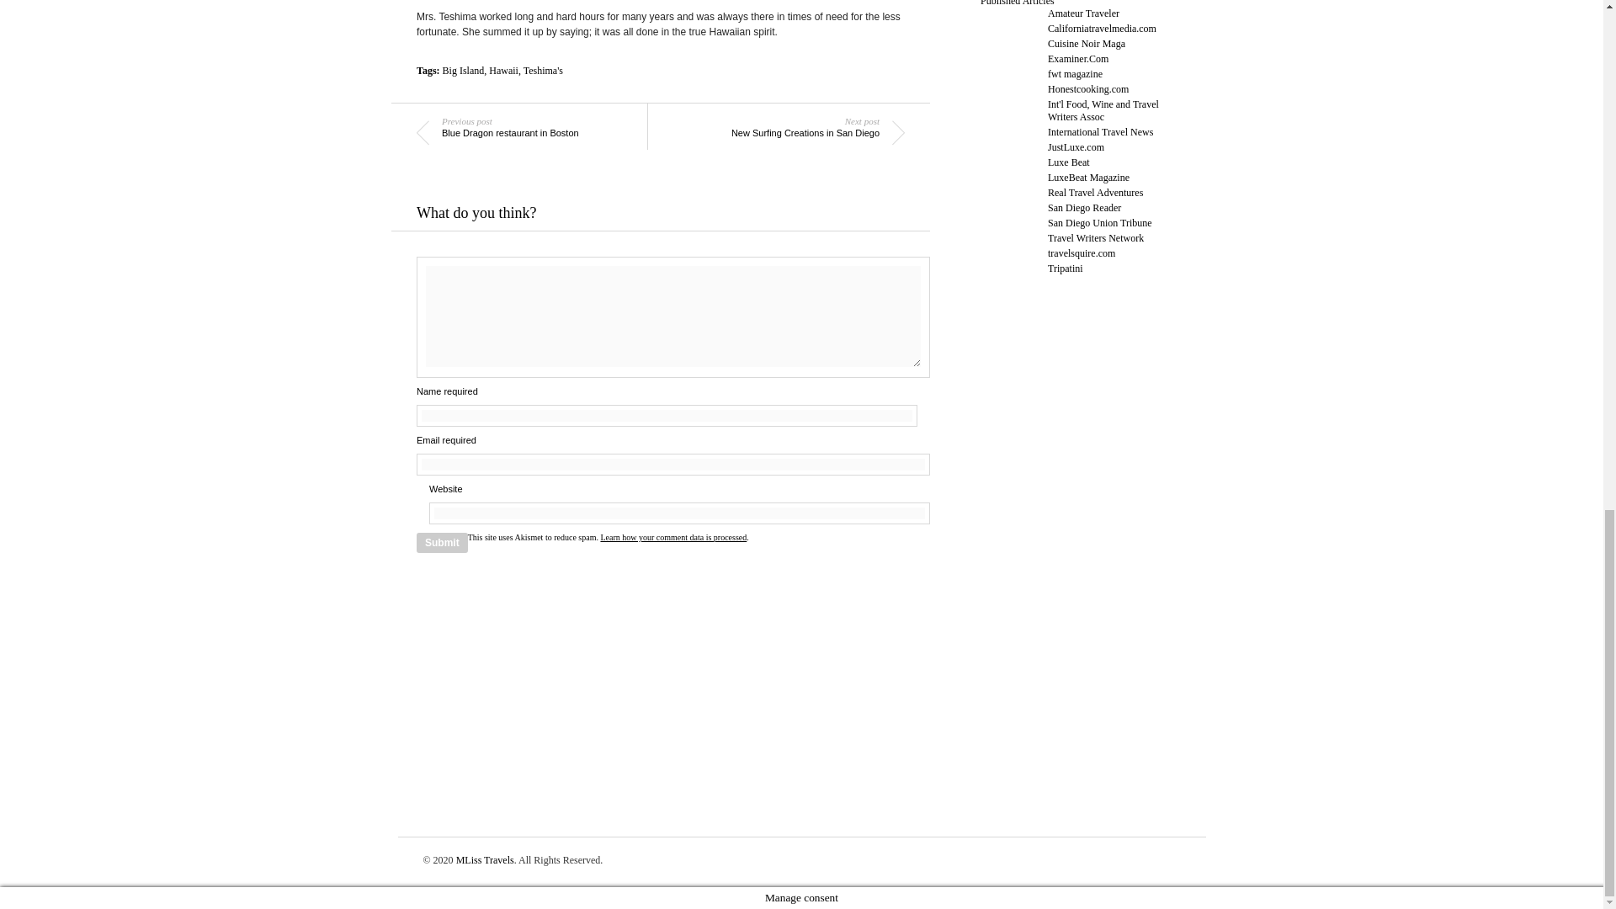 Image resolution: width=1616 pixels, height=909 pixels. What do you see at coordinates (673, 537) in the screenshot?
I see `Kealakekua, HI` at bounding box center [673, 537].